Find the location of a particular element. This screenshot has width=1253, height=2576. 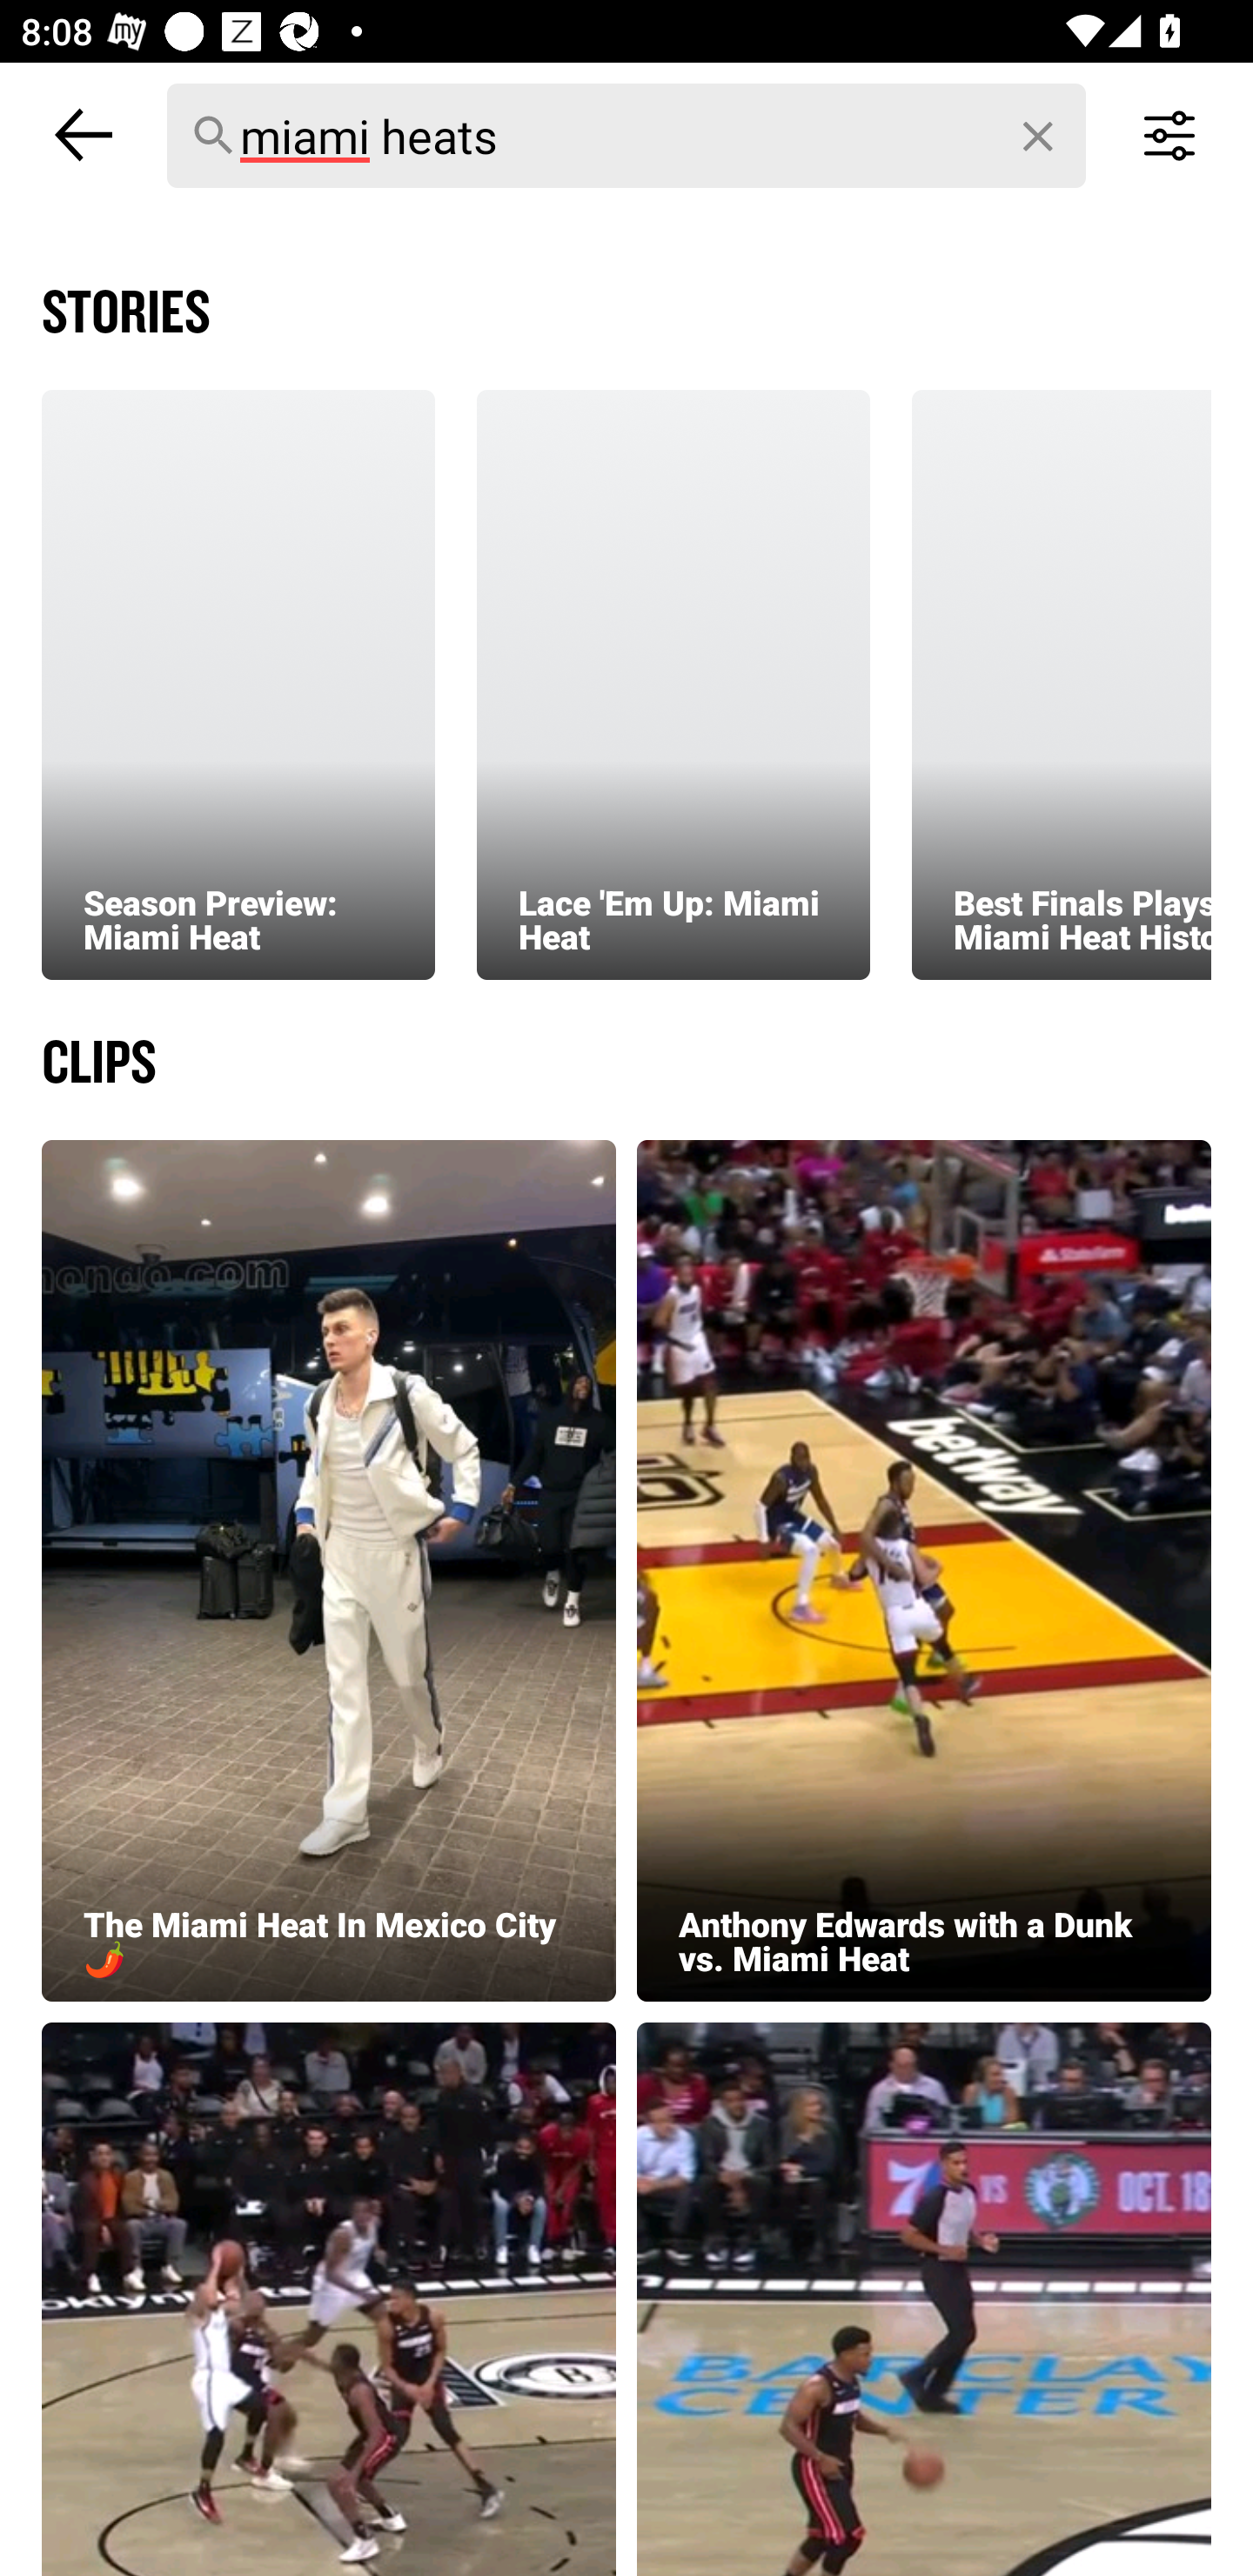

The Miami Heat In Mexico City🌶️ is located at coordinates (329, 1571).